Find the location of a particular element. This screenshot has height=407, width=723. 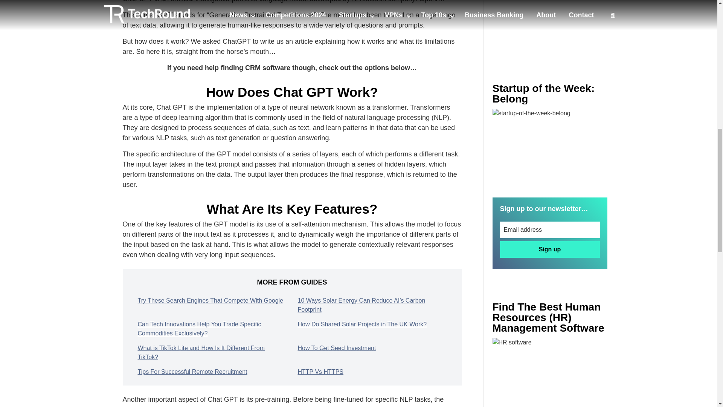

Share on X is located at coordinates (194, 272).